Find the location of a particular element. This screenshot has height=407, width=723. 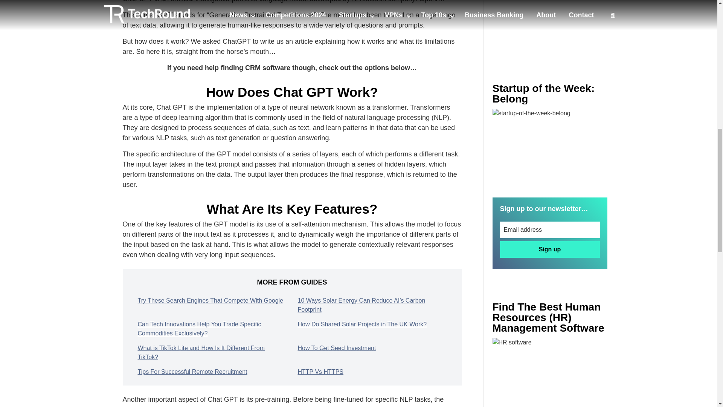

Share on X is located at coordinates (194, 272).